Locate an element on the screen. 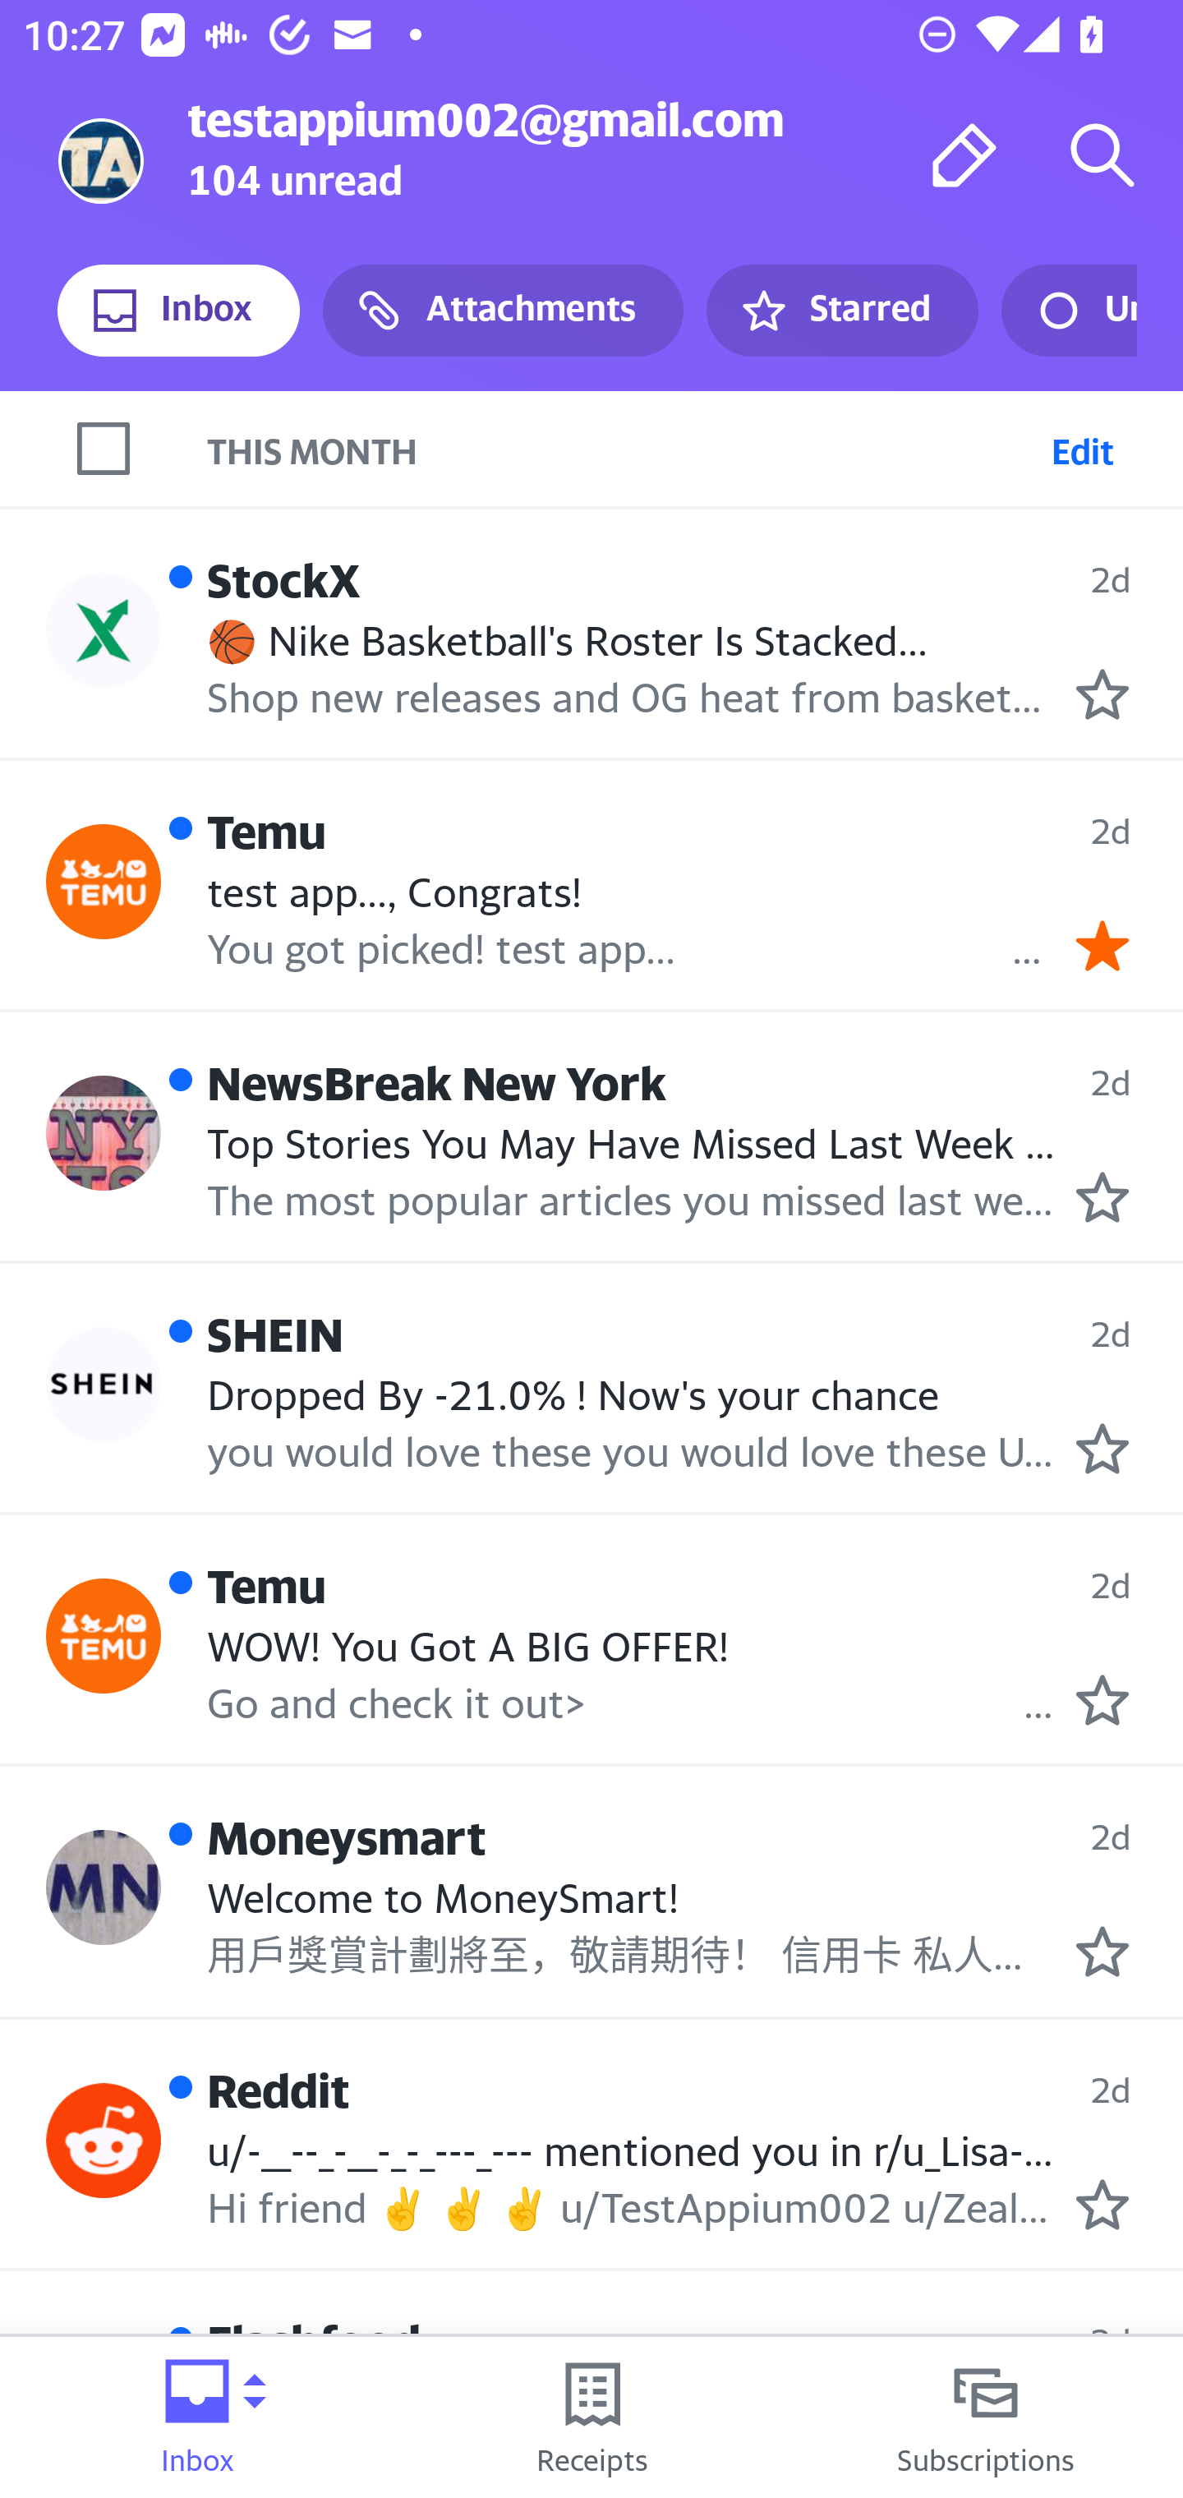  Receipts is located at coordinates (591, 2417).